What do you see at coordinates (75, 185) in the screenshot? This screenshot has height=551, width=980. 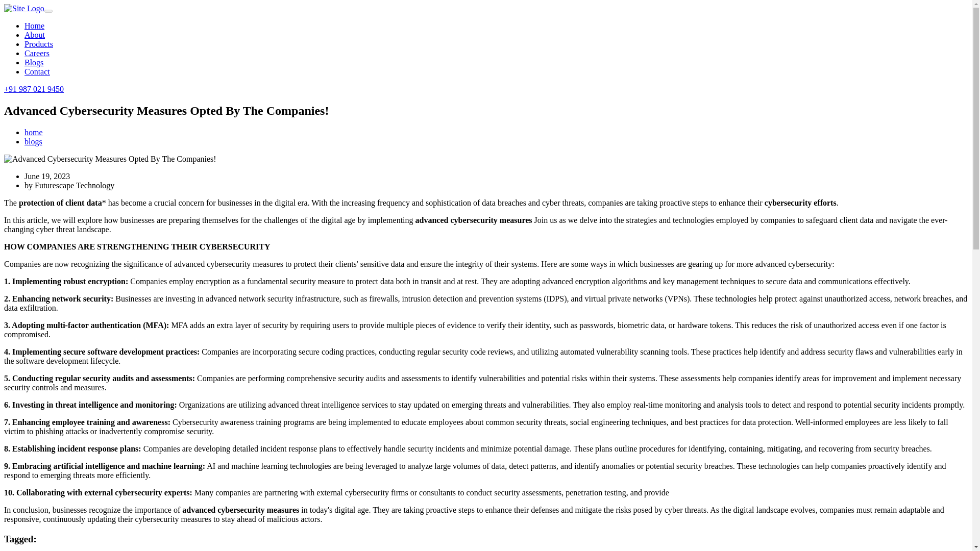 I see `Futurescape Technology` at bounding box center [75, 185].